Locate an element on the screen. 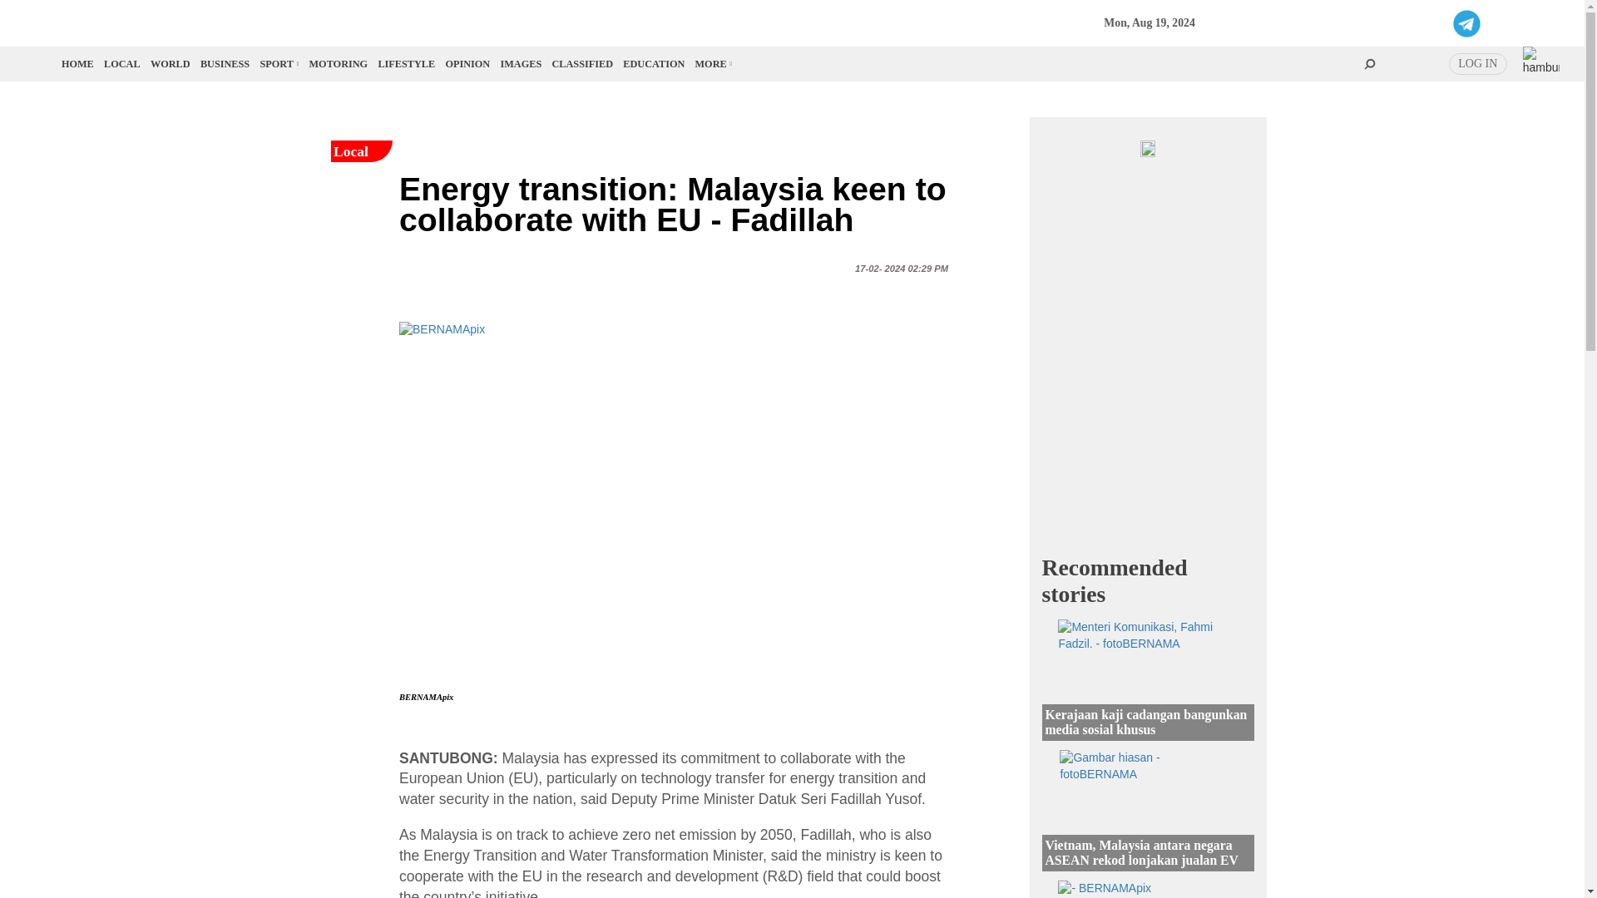 This screenshot has width=1597, height=898. LOG IN is located at coordinates (1477, 63).